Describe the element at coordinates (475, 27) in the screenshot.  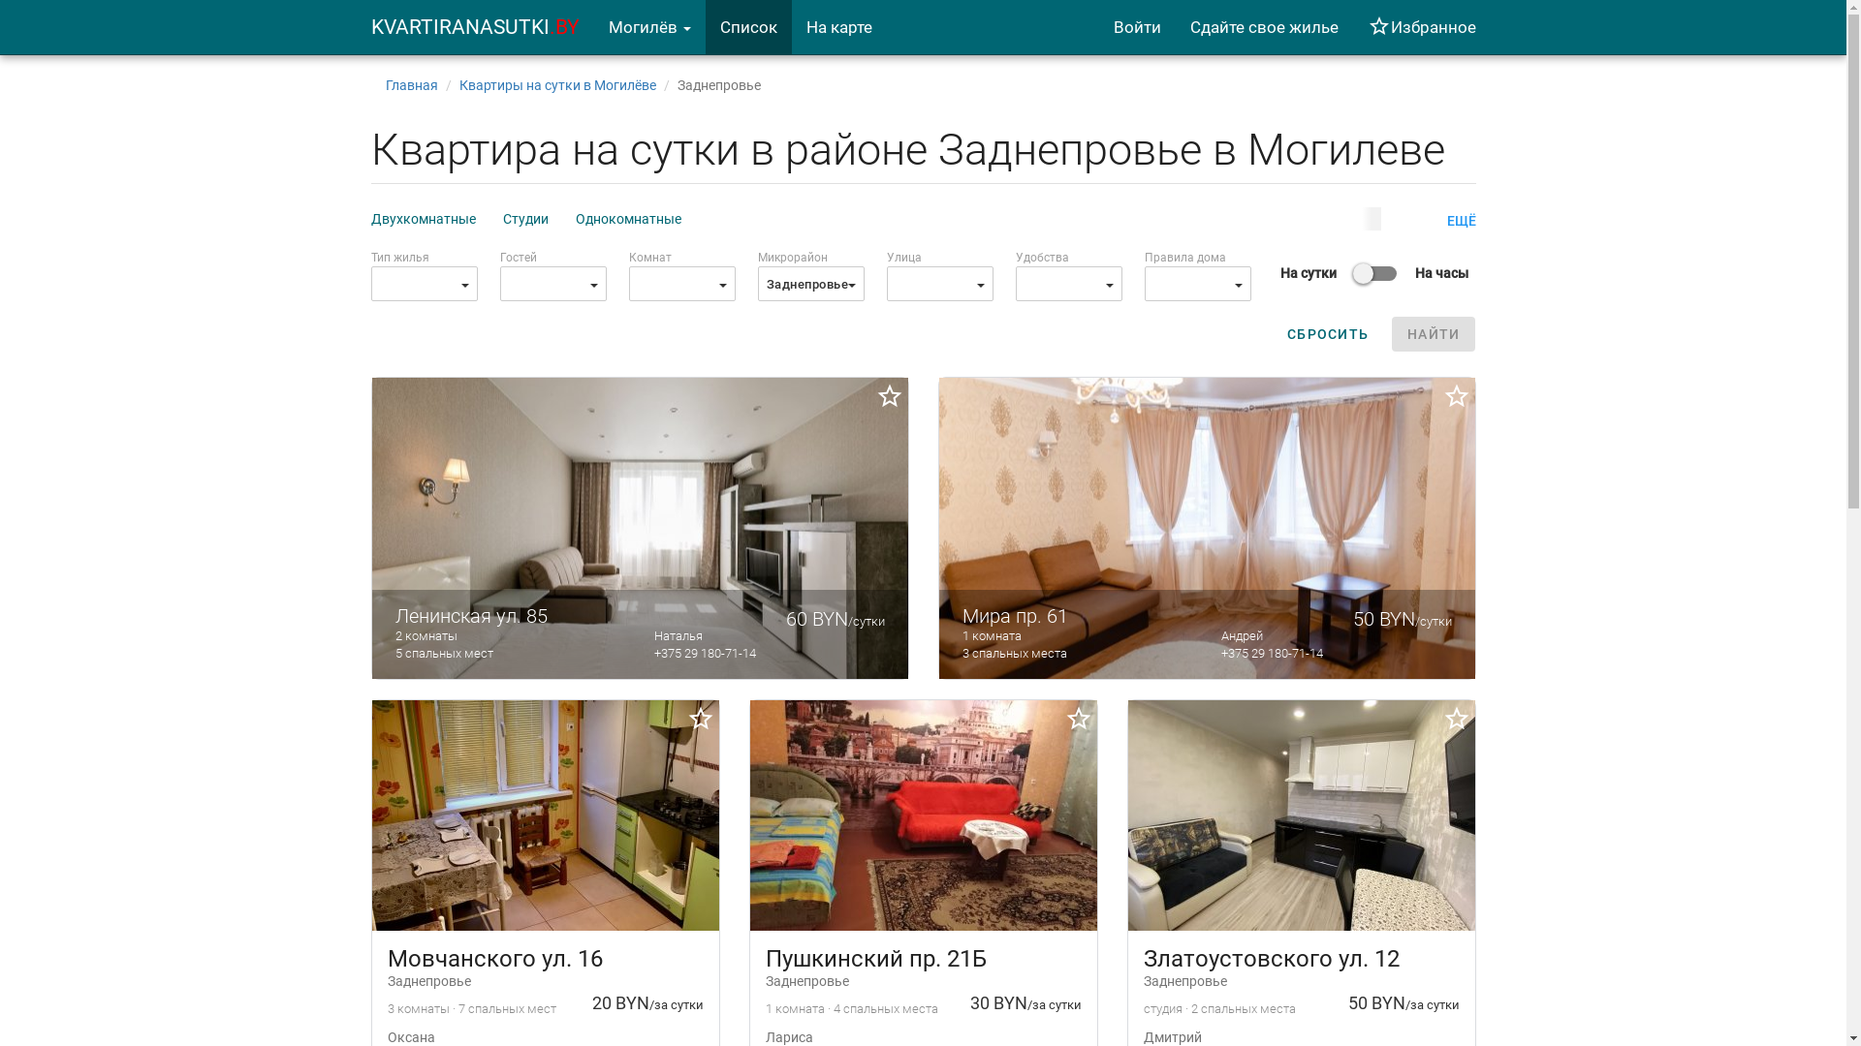
I see `KVARTIRANASUTKI.BY` at that location.